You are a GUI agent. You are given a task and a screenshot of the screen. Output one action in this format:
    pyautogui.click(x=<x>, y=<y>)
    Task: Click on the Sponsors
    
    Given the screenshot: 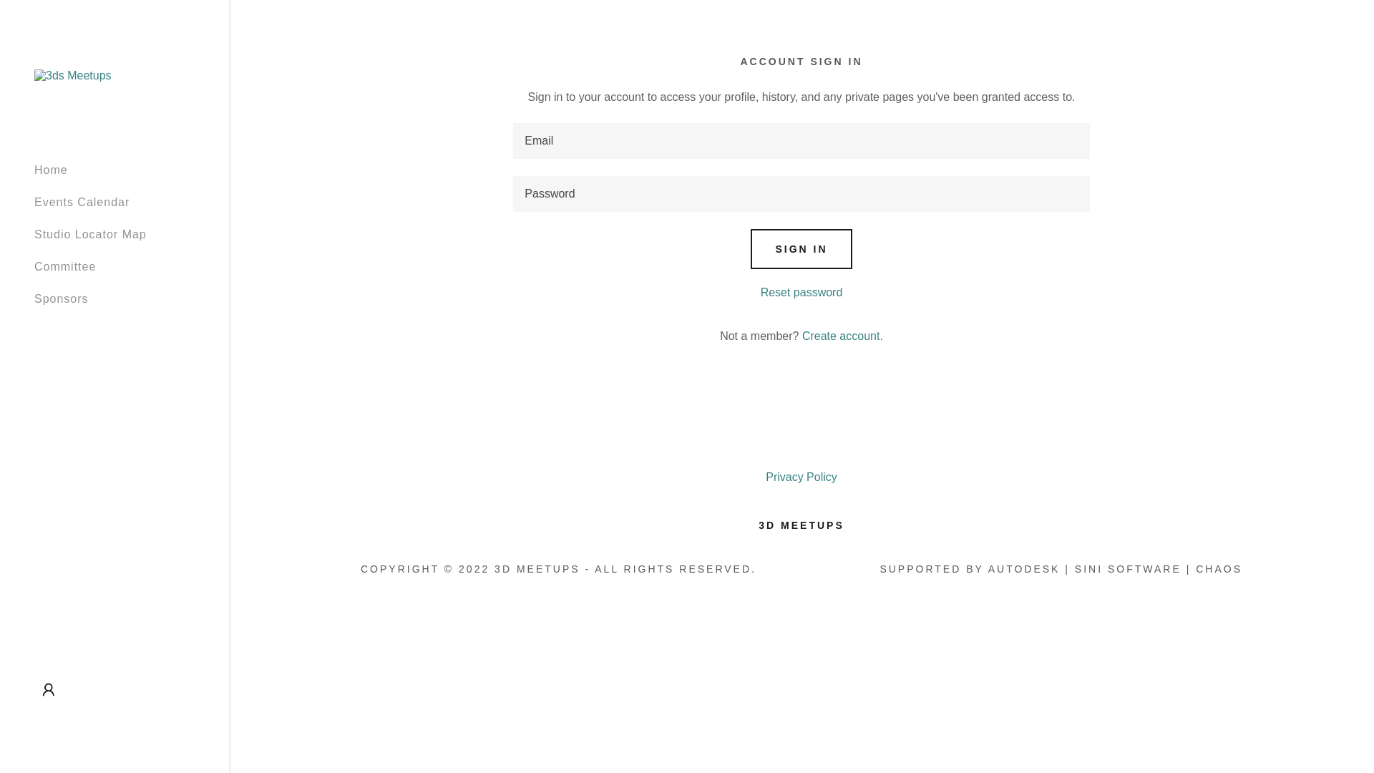 What is the action you would take?
    pyautogui.click(x=62, y=299)
    